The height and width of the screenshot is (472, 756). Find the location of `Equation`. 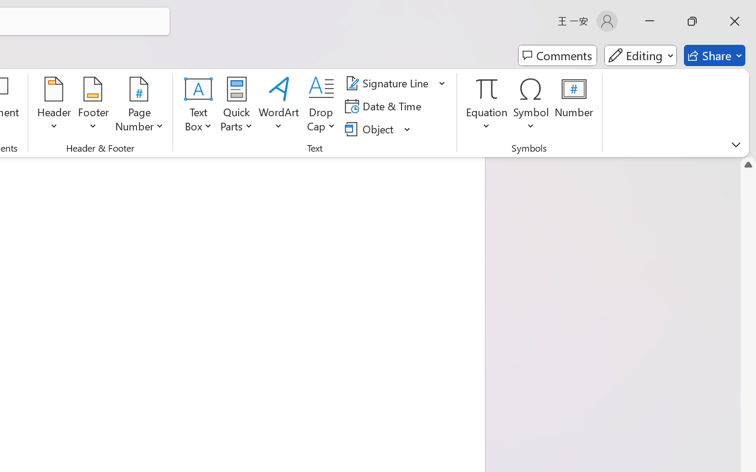

Equation is located at coordinates (487, 106).